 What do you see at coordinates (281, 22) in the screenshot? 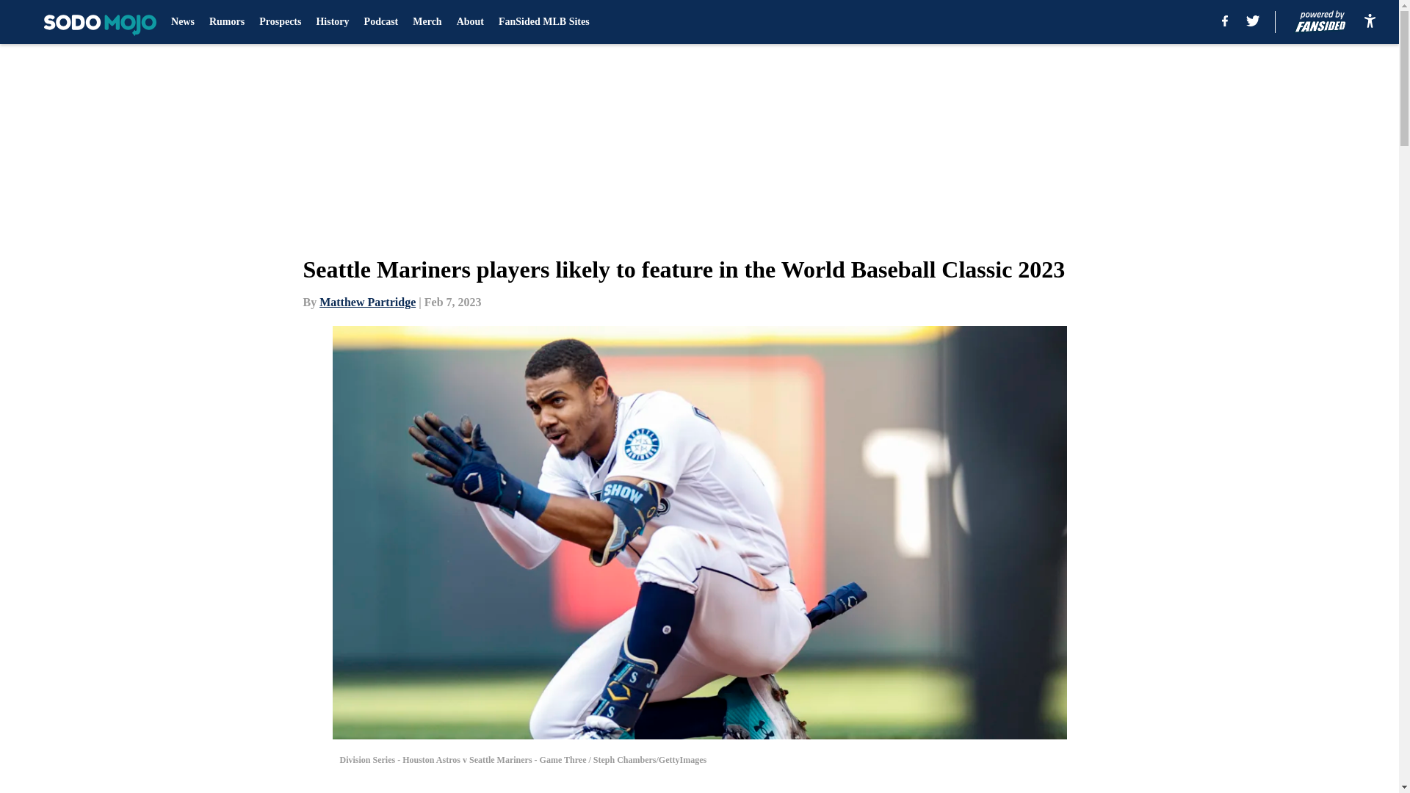
I see `Prospects` at bounding box center [281, 22].